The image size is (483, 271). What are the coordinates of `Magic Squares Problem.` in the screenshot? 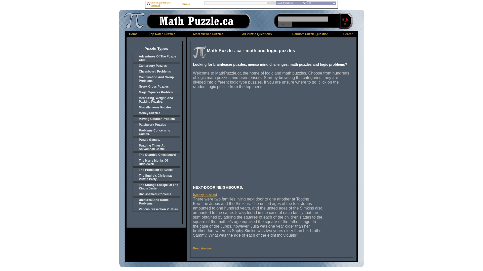 It's located at (156, 92).